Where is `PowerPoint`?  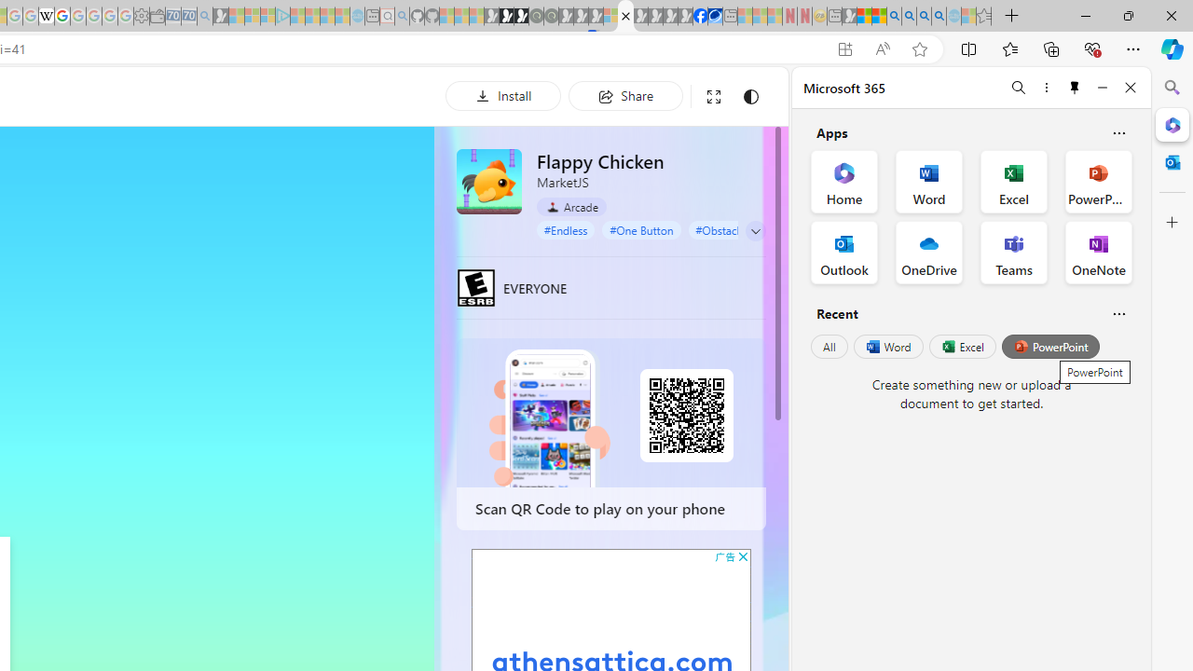
PowerPoint is located at coordinates (1050, 347).